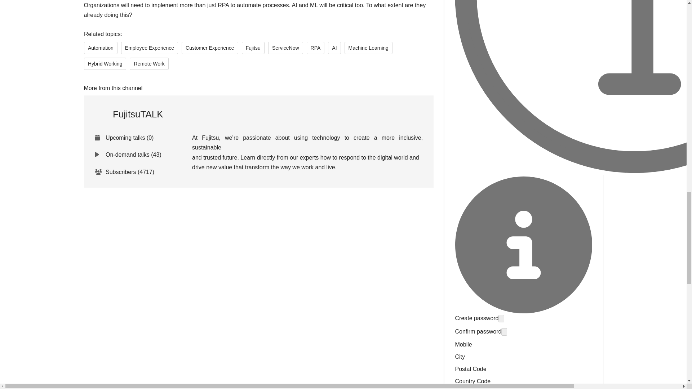 The image size is (692, 389). Describe the element at coordinates (149, 48) in the screenshot. I see `Employee Experience` at that location.